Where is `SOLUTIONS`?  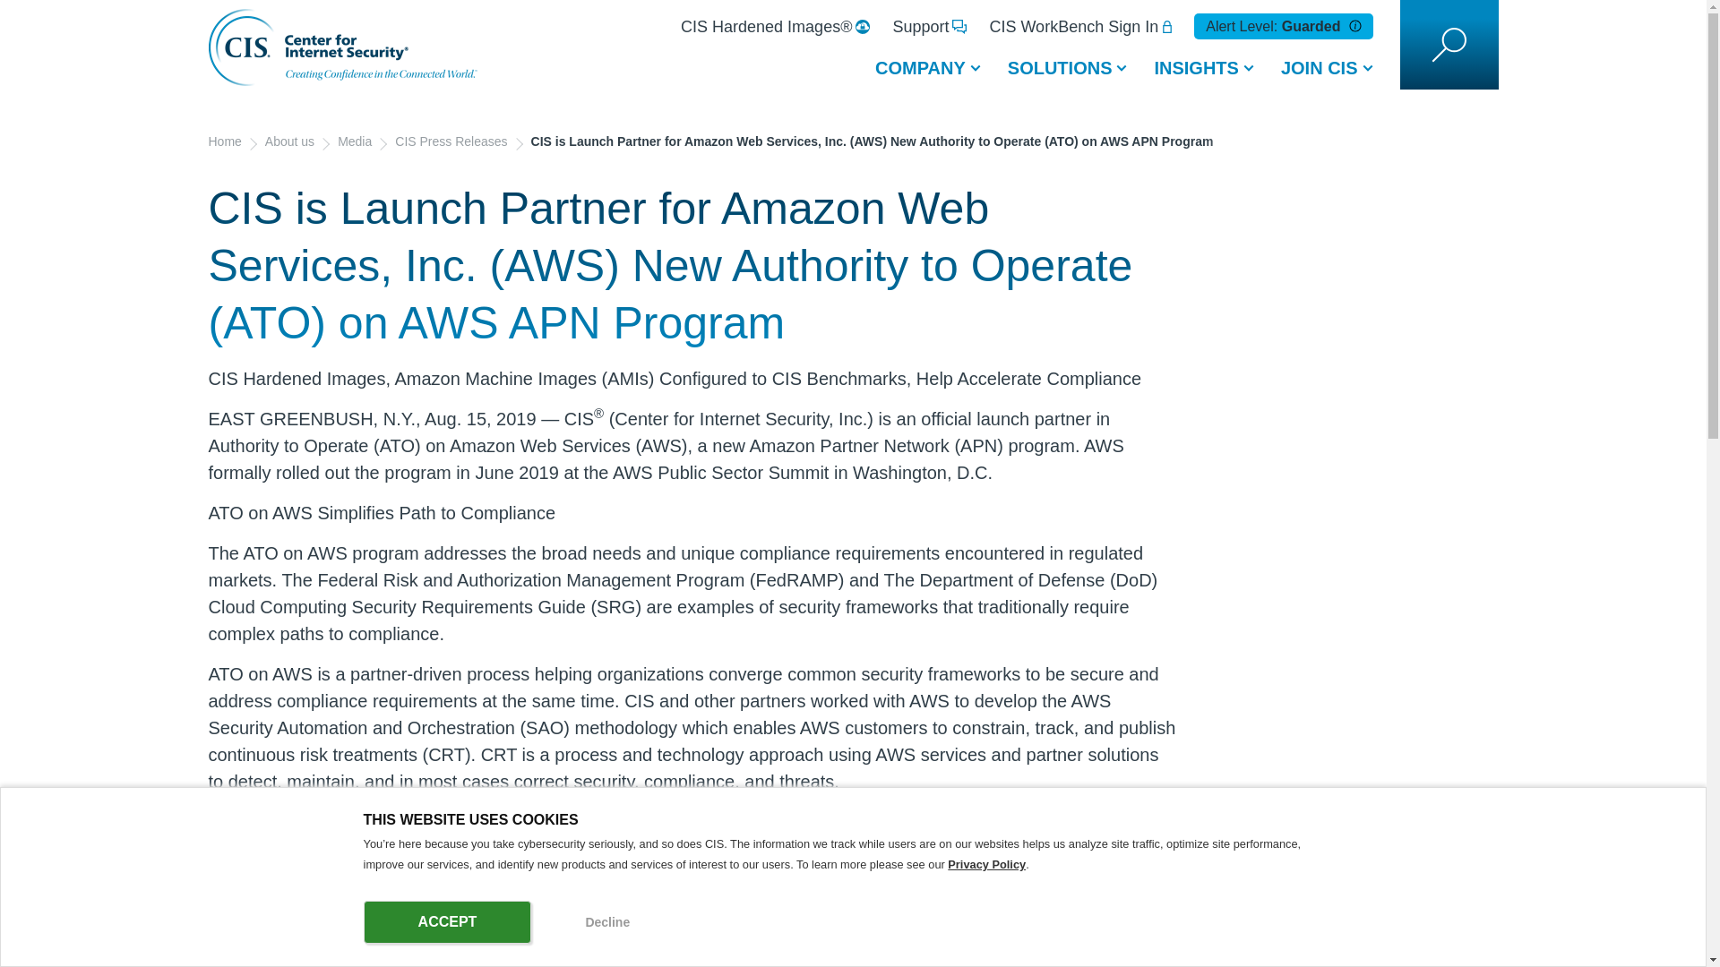 SOLUTIONS is located at coordinates (1068, 79).